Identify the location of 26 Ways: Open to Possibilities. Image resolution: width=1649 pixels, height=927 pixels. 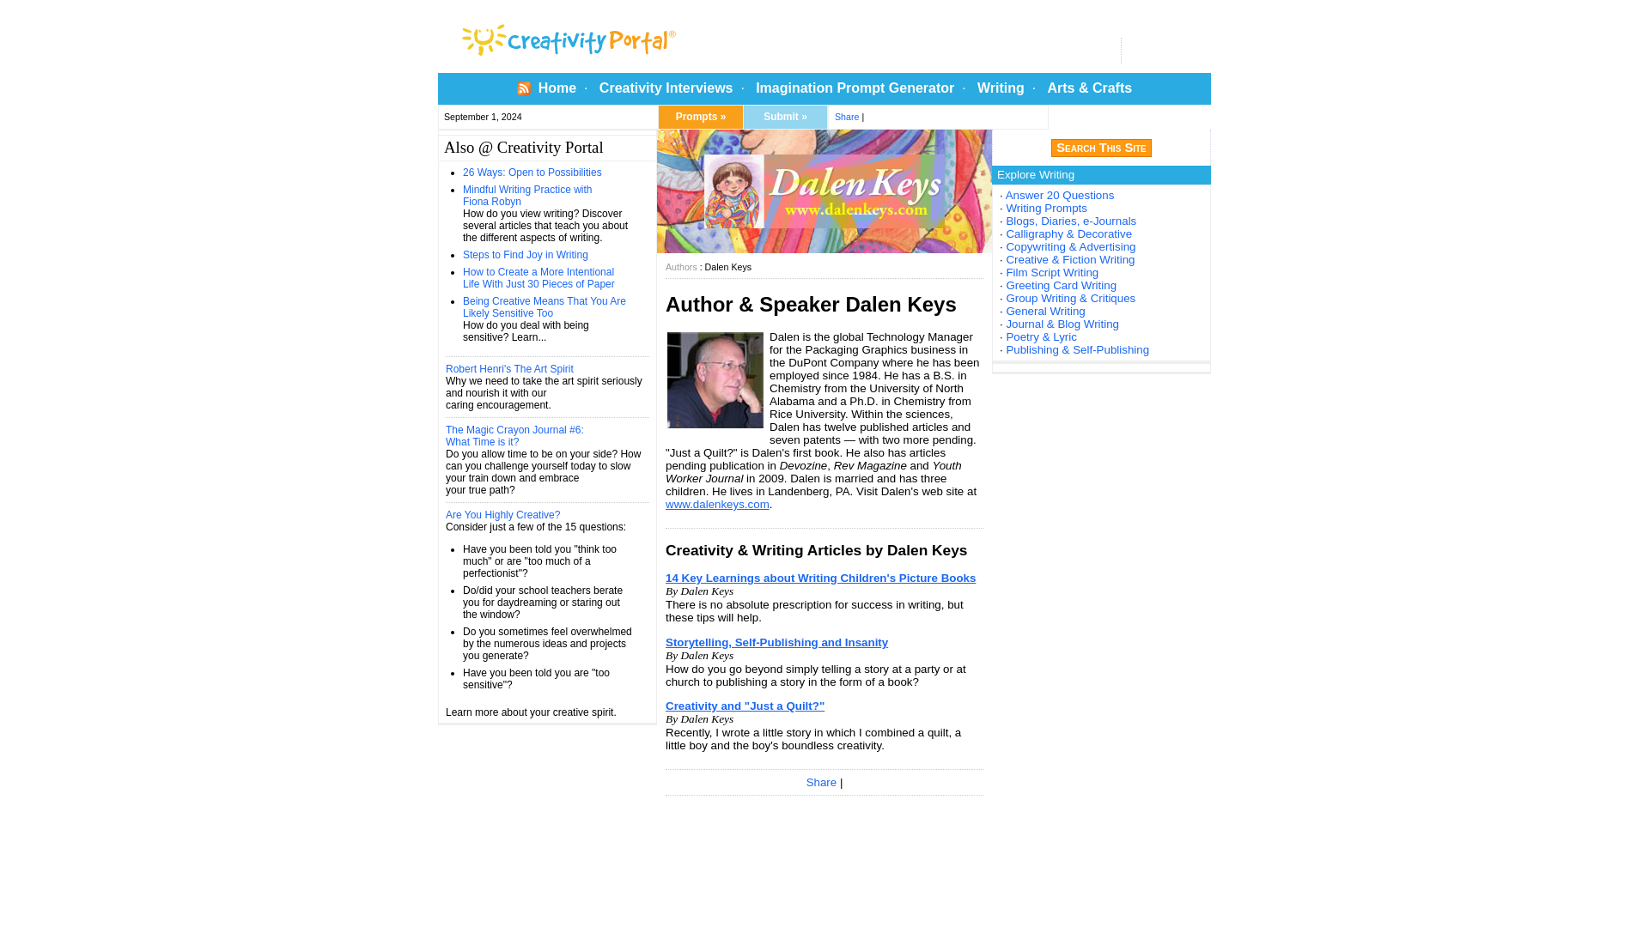
(532, 173).